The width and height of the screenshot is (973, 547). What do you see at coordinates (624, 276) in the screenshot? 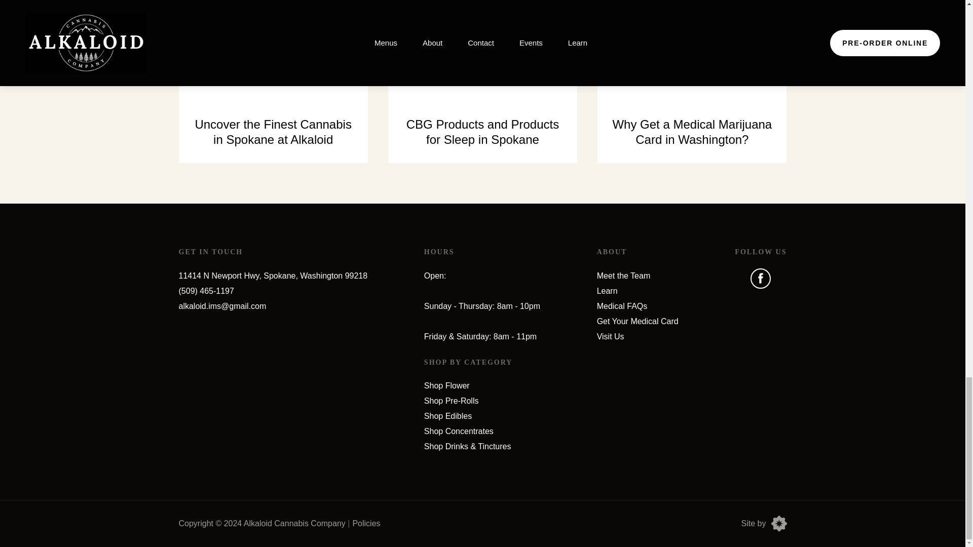
I see `Meet the Team` at bounding box center [624, 276].